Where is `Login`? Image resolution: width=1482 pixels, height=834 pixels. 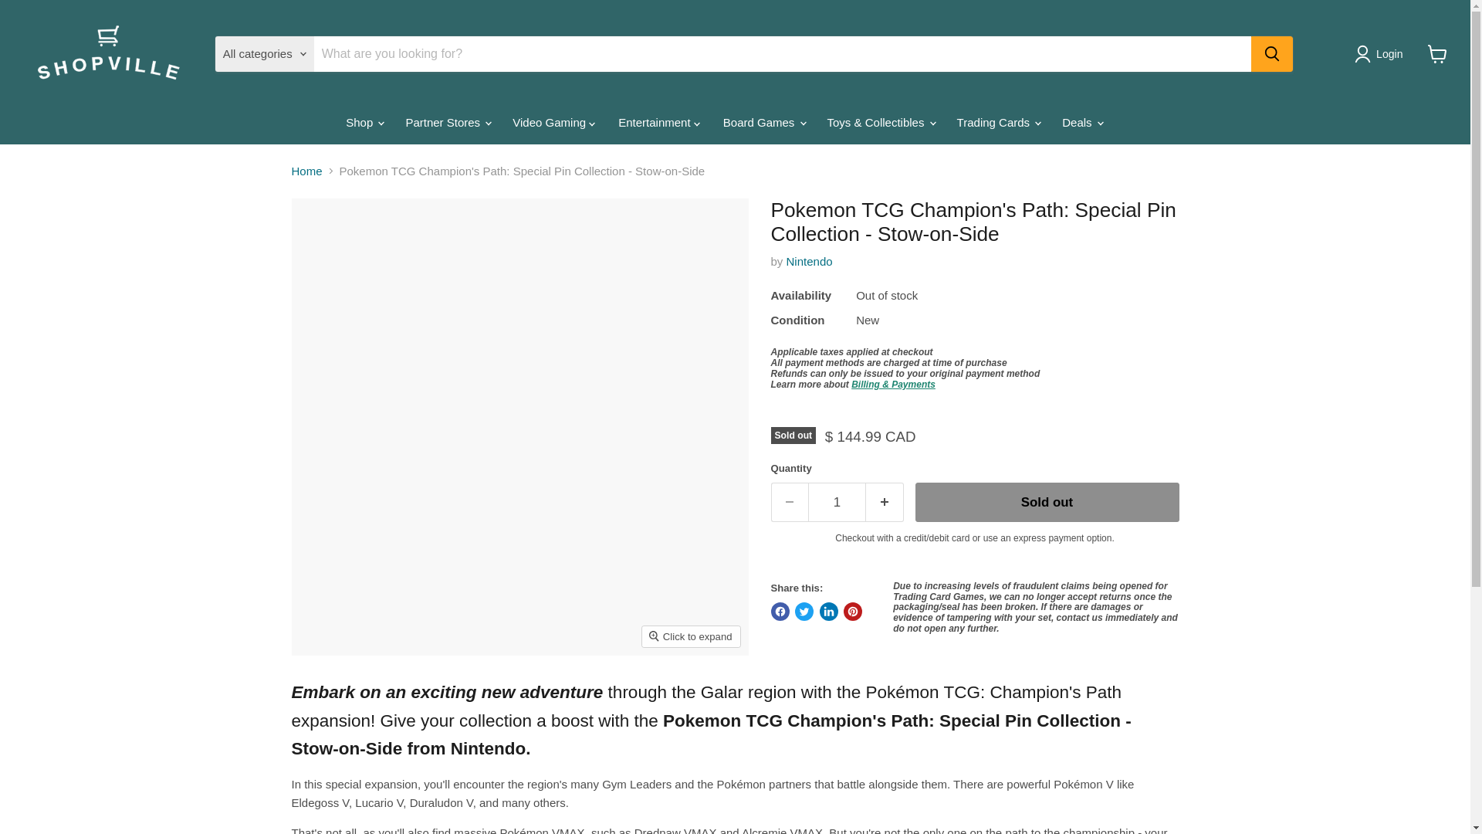
Login is located at coordinates (1382, 54).